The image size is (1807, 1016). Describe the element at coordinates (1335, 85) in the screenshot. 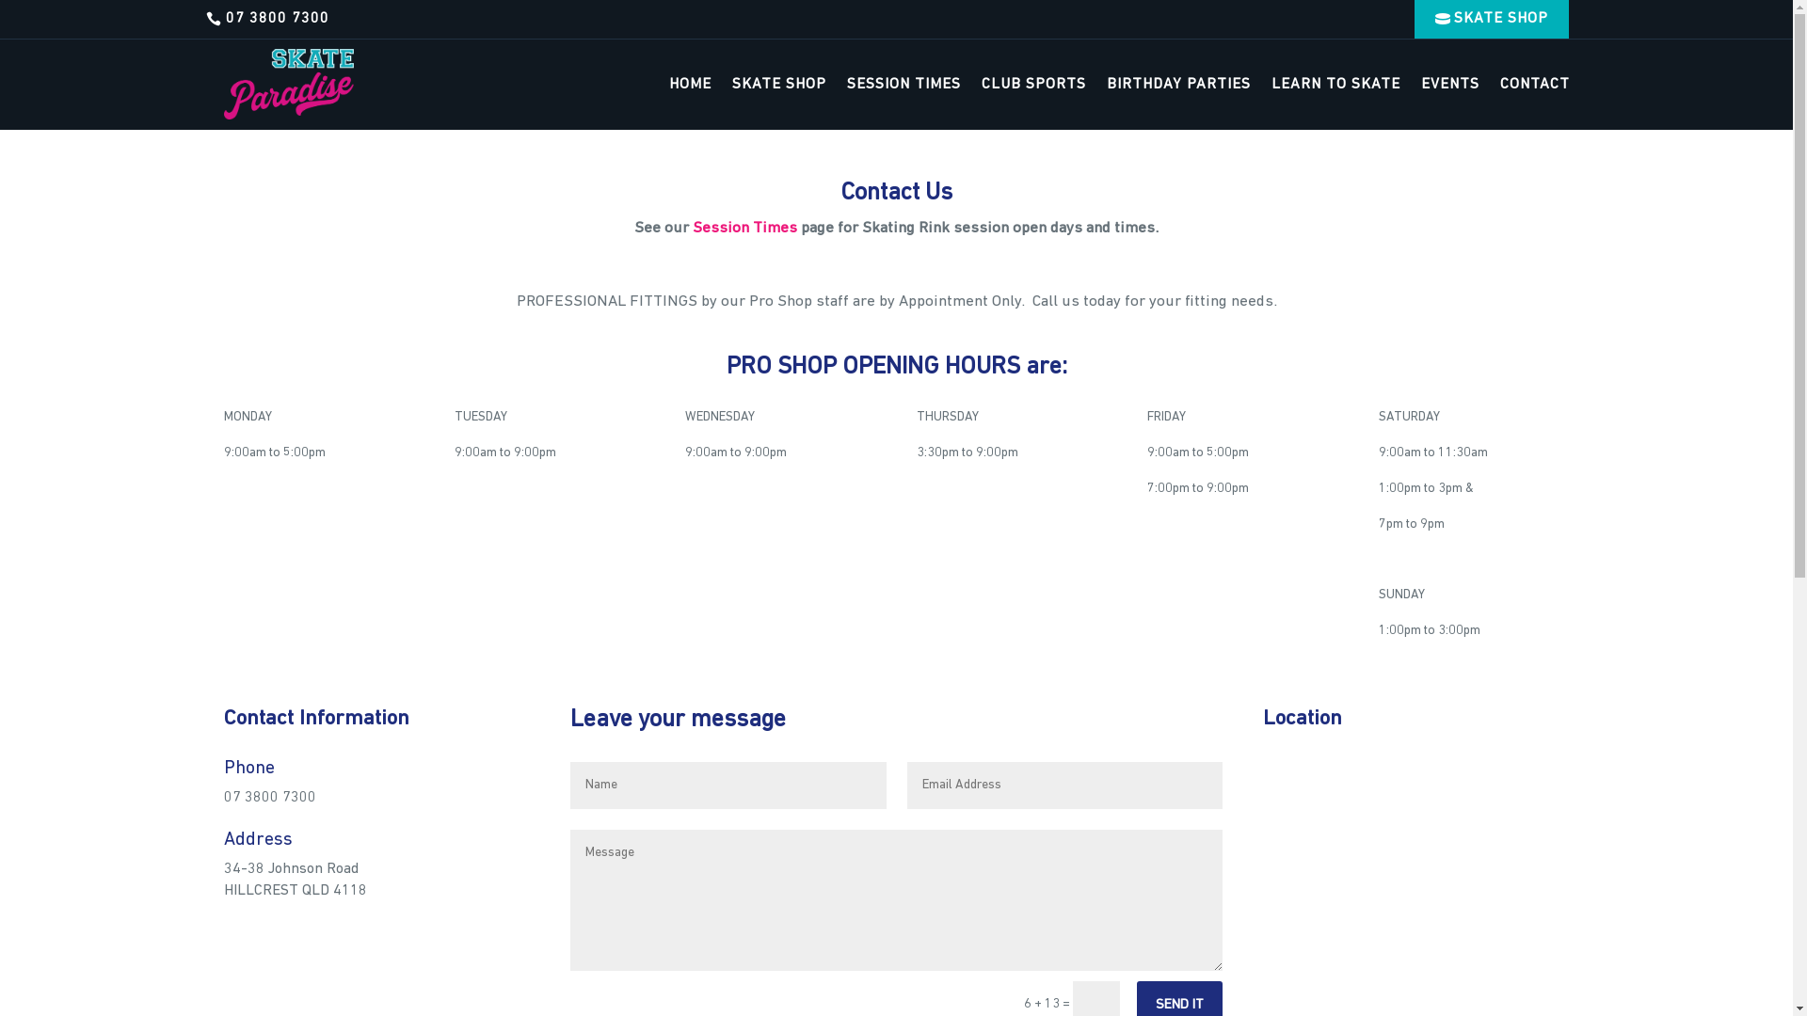

I see `LEARN TO SKATE` at that location.